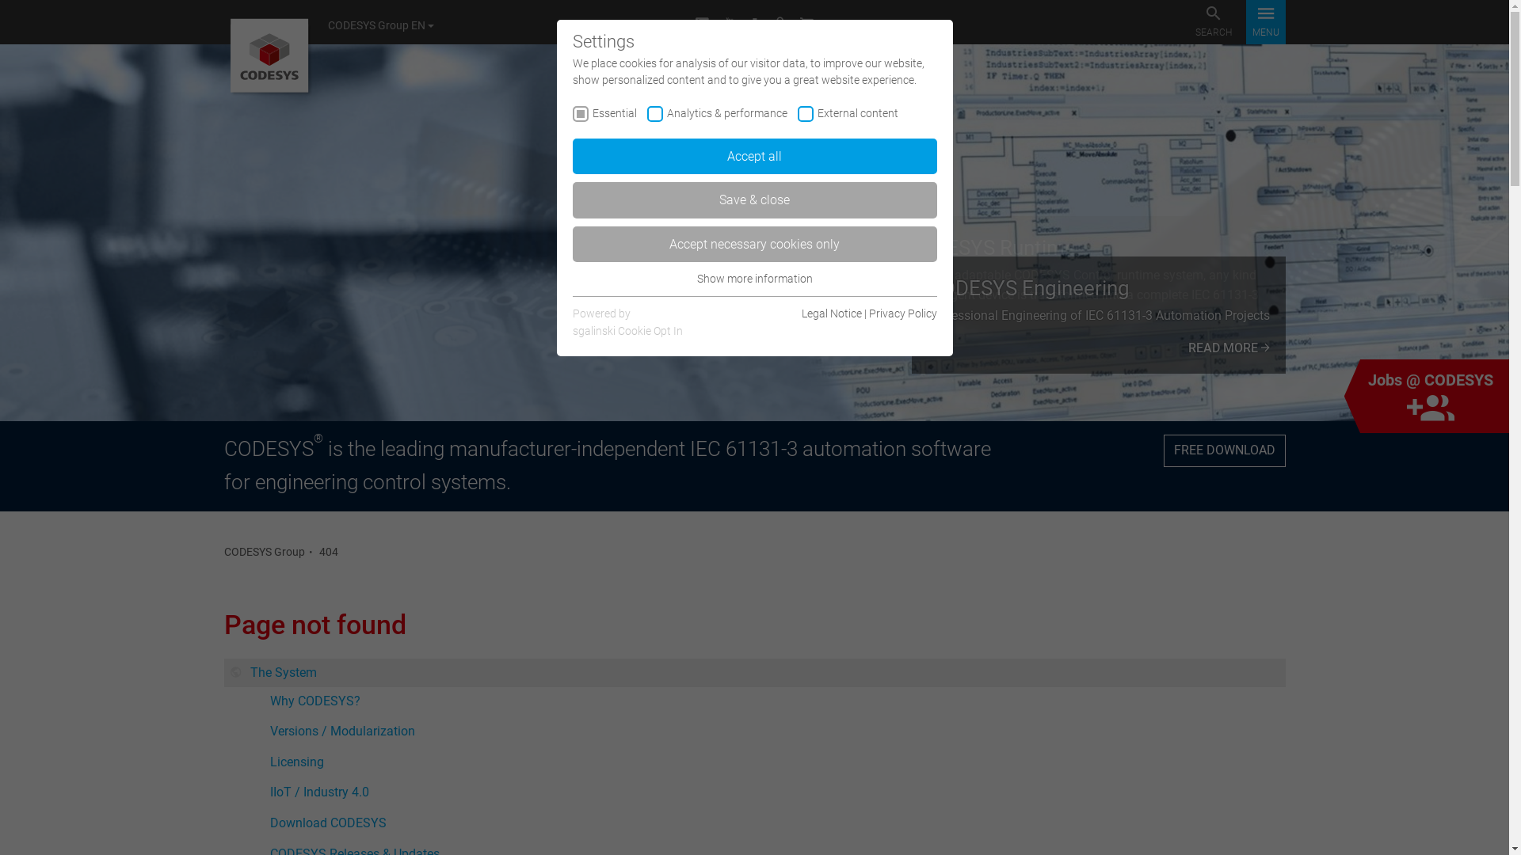 This screenshot has width=1521, height=855. I want to click on CUSTOMER PORTAL, so click(780, 25).